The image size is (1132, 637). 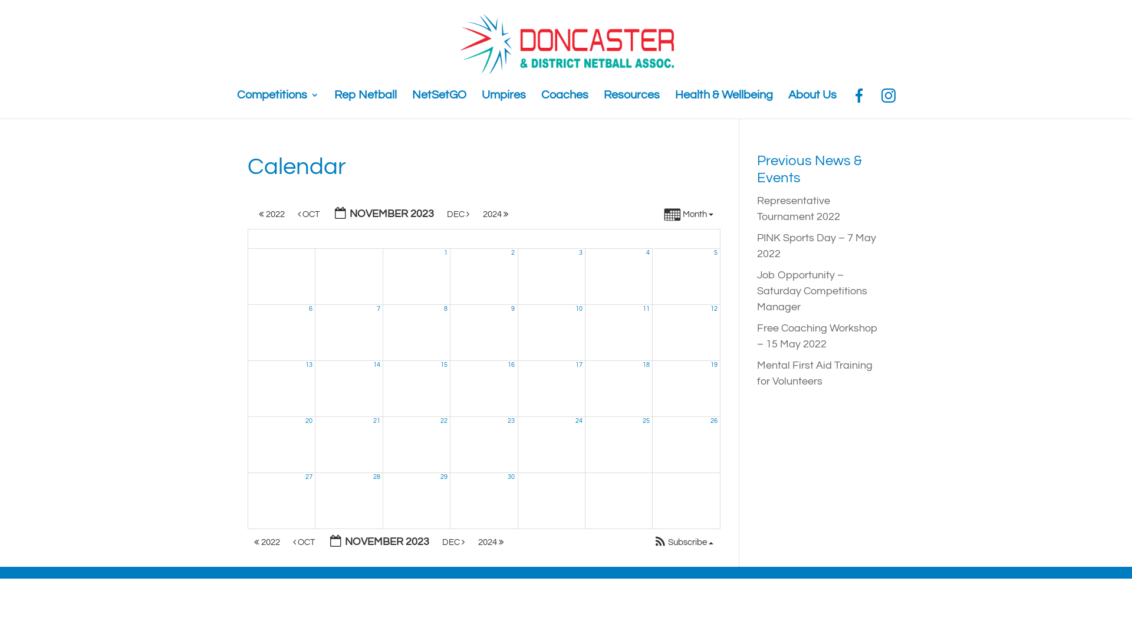 What do you see at coordinates (511, 421) in the screenshot?
I see `23` at bounding box center [511, 421].